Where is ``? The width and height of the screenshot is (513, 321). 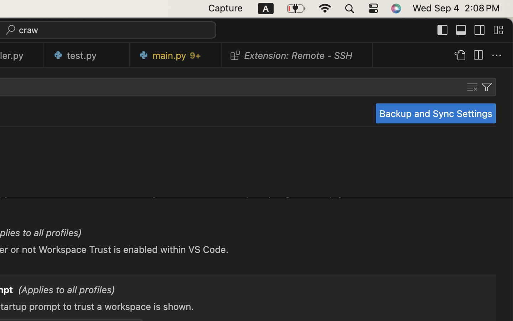
 is located at coordinates (498, 30).